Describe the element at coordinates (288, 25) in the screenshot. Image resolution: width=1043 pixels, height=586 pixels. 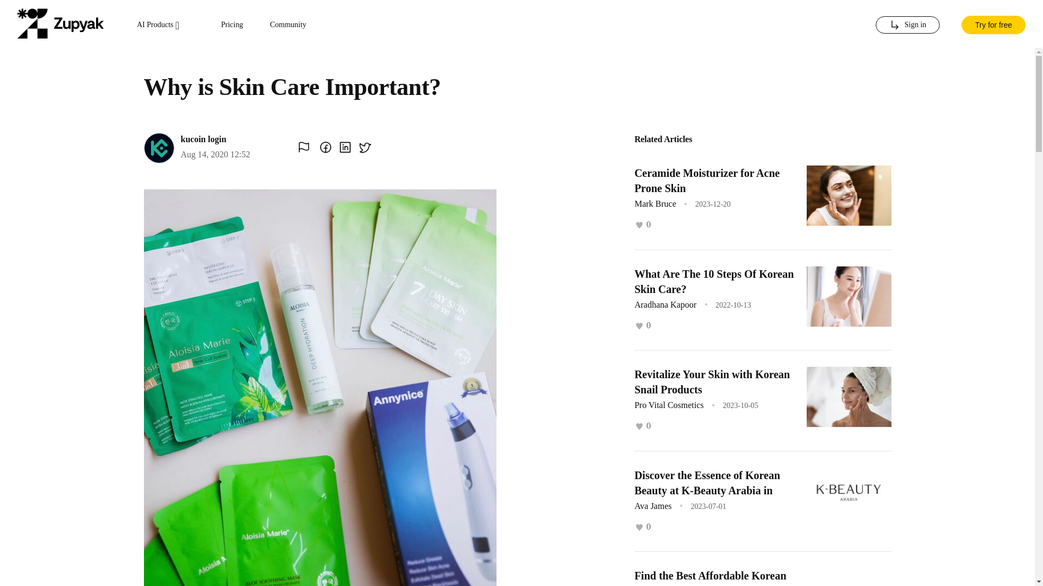
I see `Community` at that location.